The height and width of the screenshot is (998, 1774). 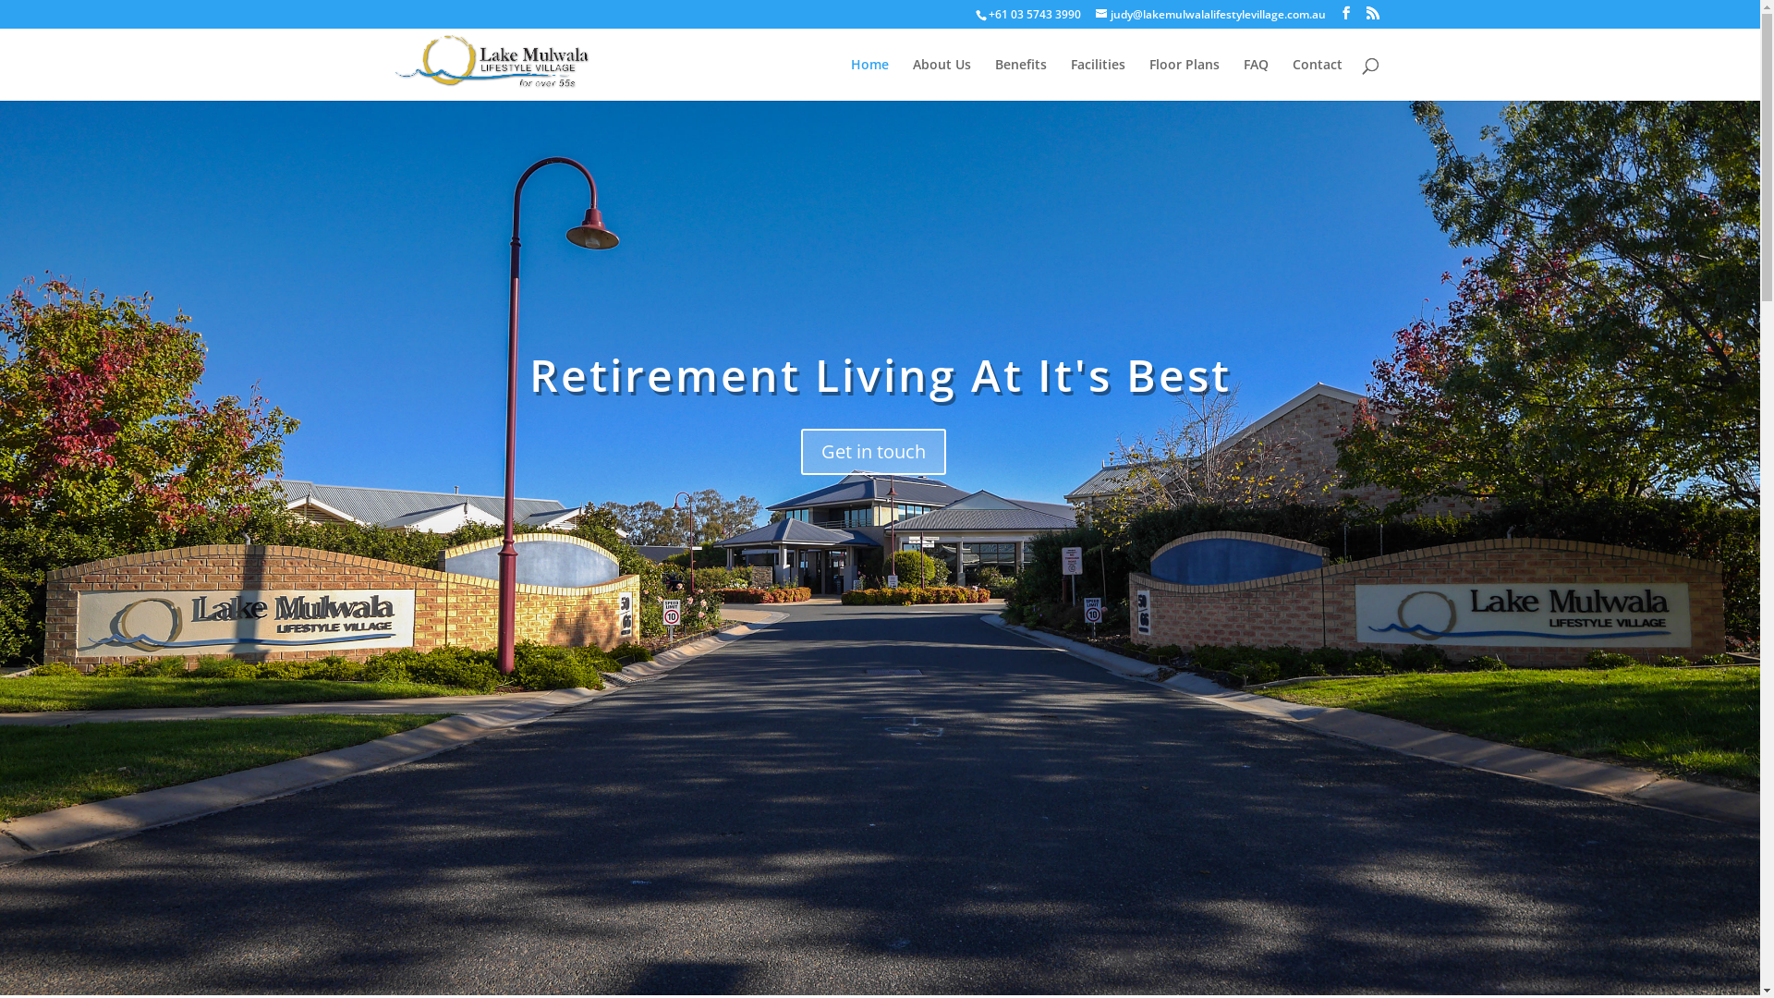 What do you see at coordinates (1098, 79) in the screenshot?
I see `Facilities` at bounding box center [1098, 79].